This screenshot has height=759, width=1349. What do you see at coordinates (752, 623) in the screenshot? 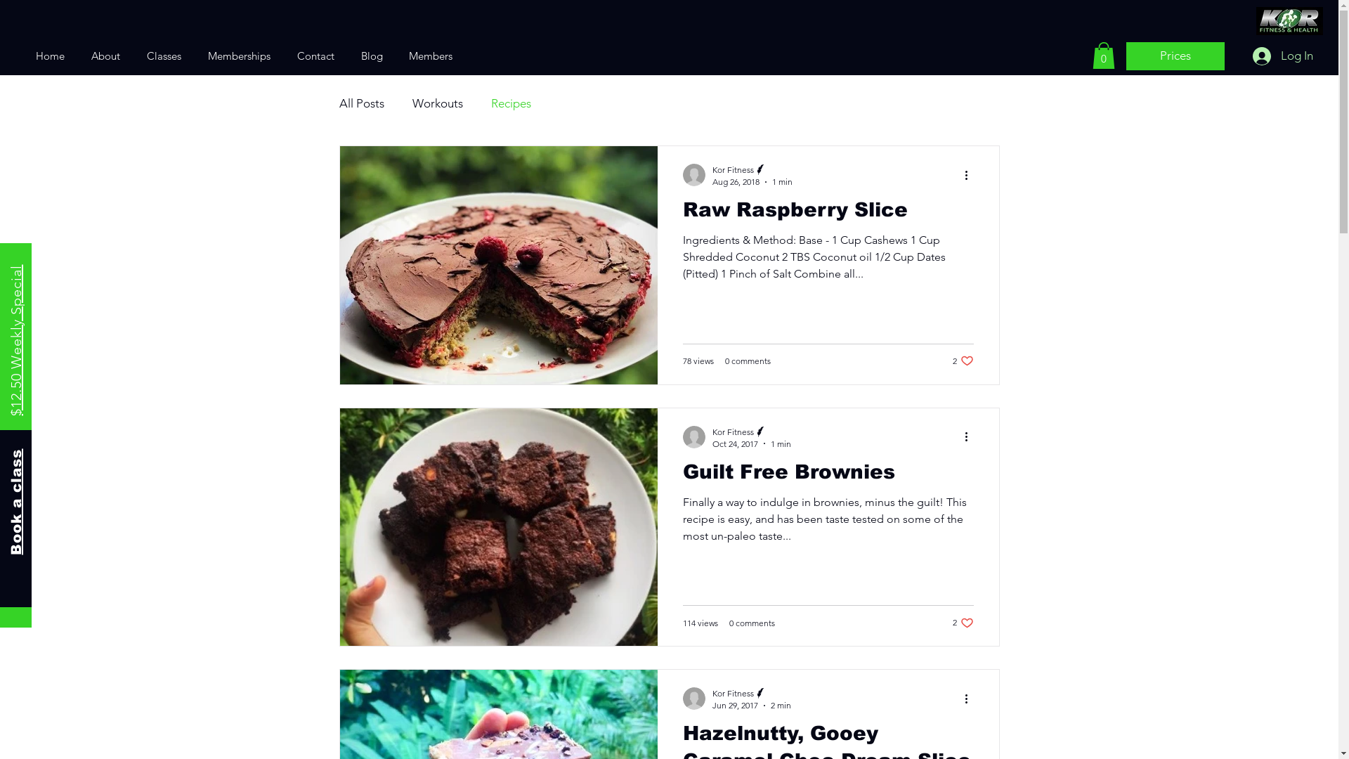
I see `0 comments` at bounding box center [752, 623].